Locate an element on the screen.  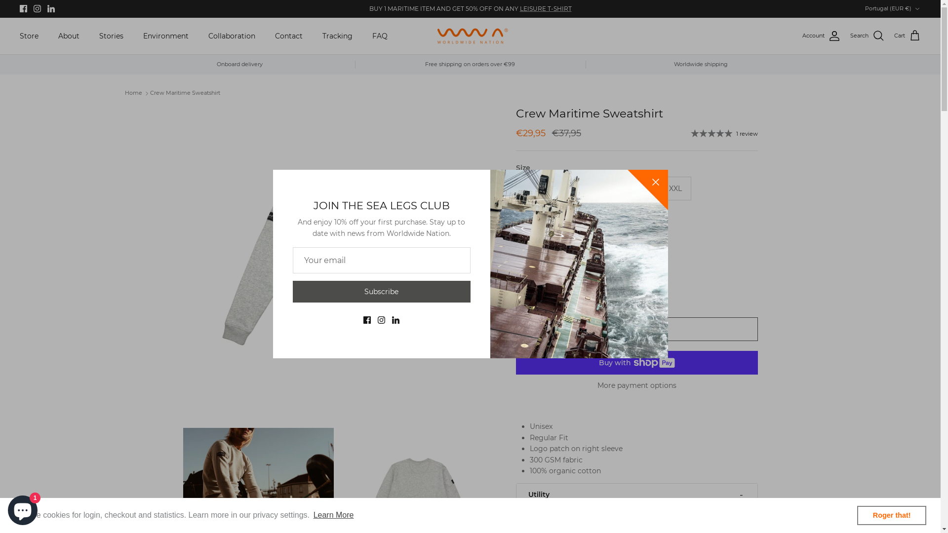
Tracking is located at coordinates (338, 37).